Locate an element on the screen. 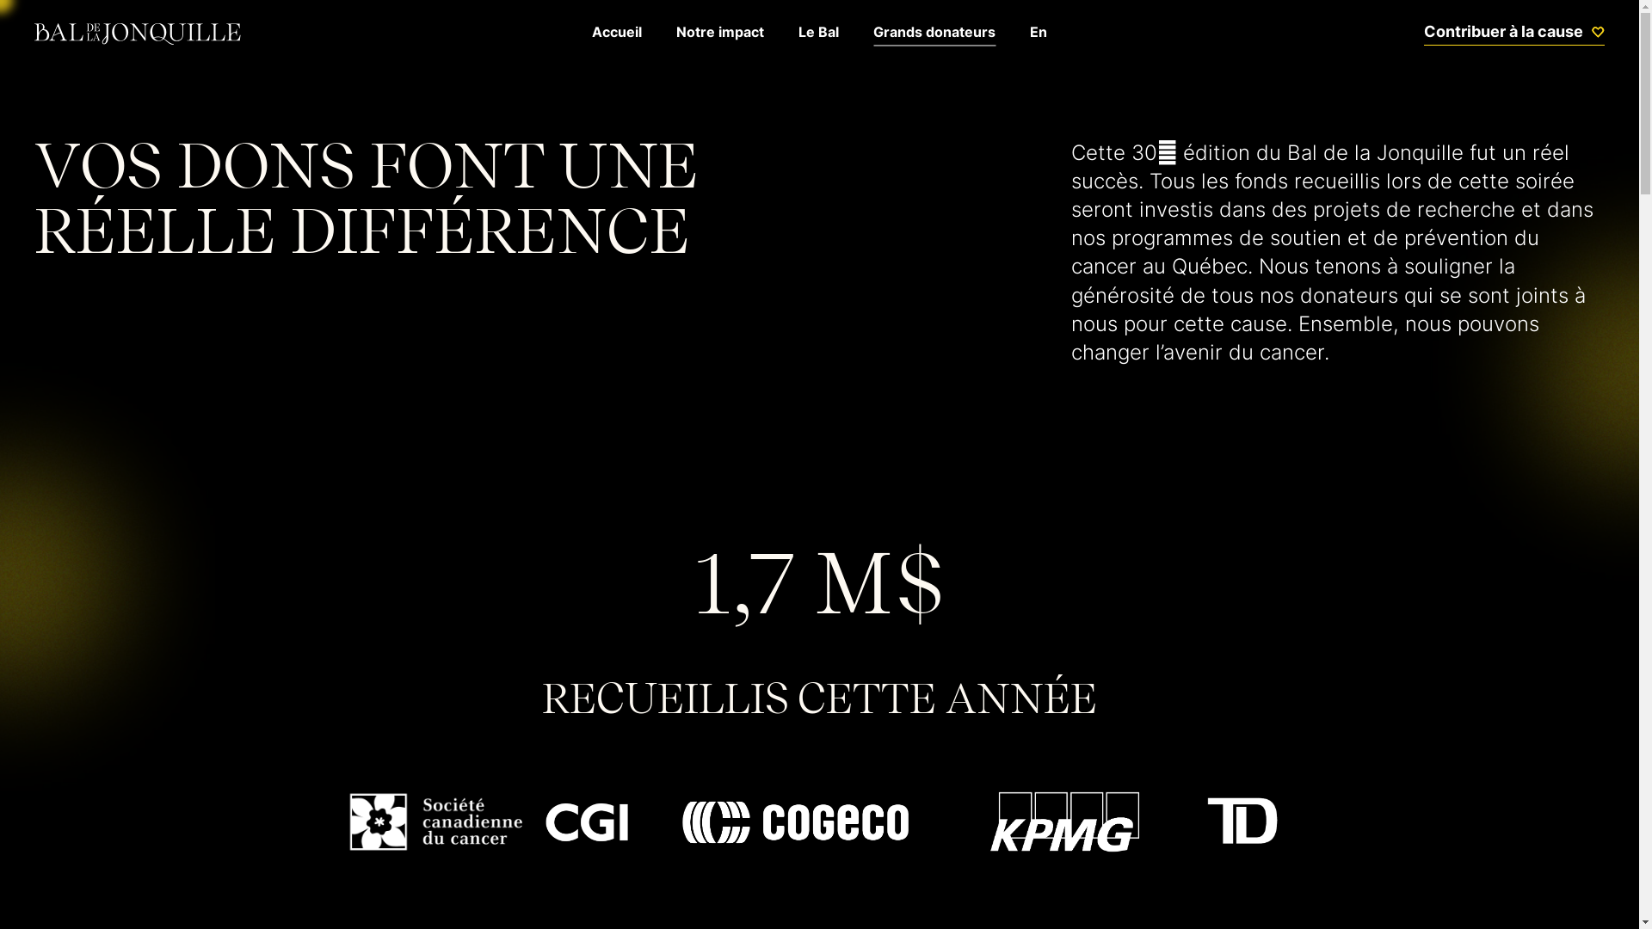  Accueil is located at coordinates (617, 34).